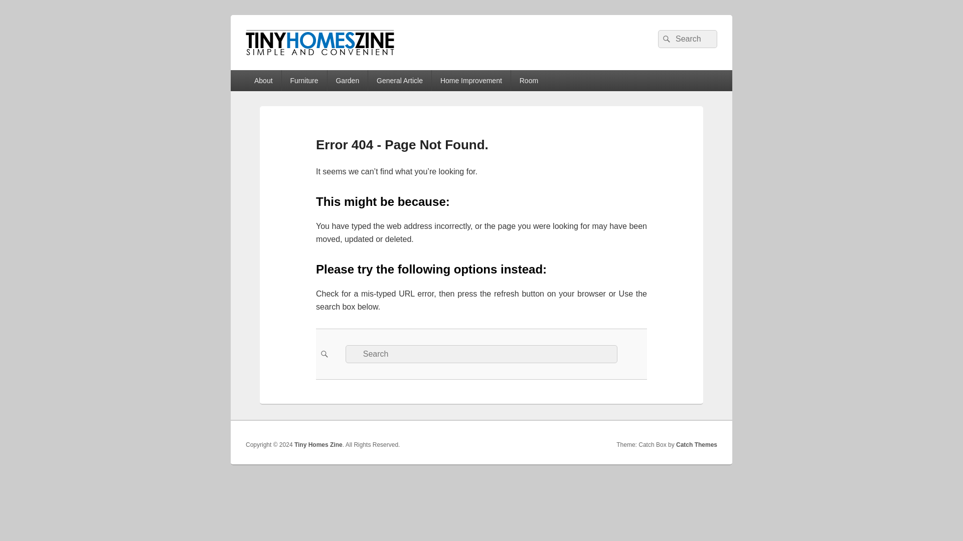  What do you see at coordinates (318, 445) in the screenshot?
I see `Tiny Homes Zine` at bounding box center [318, 445].